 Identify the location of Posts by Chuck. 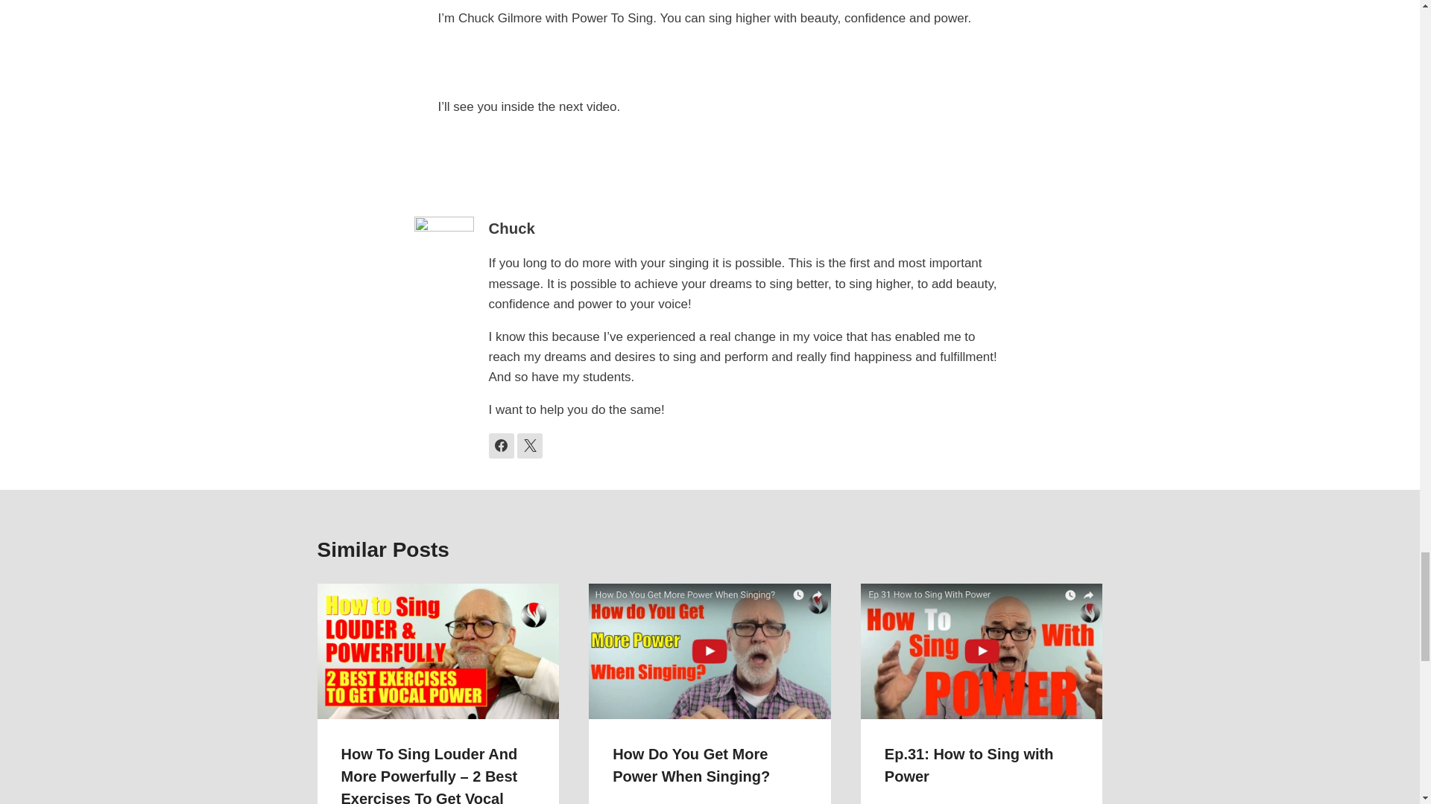
(512, 228).